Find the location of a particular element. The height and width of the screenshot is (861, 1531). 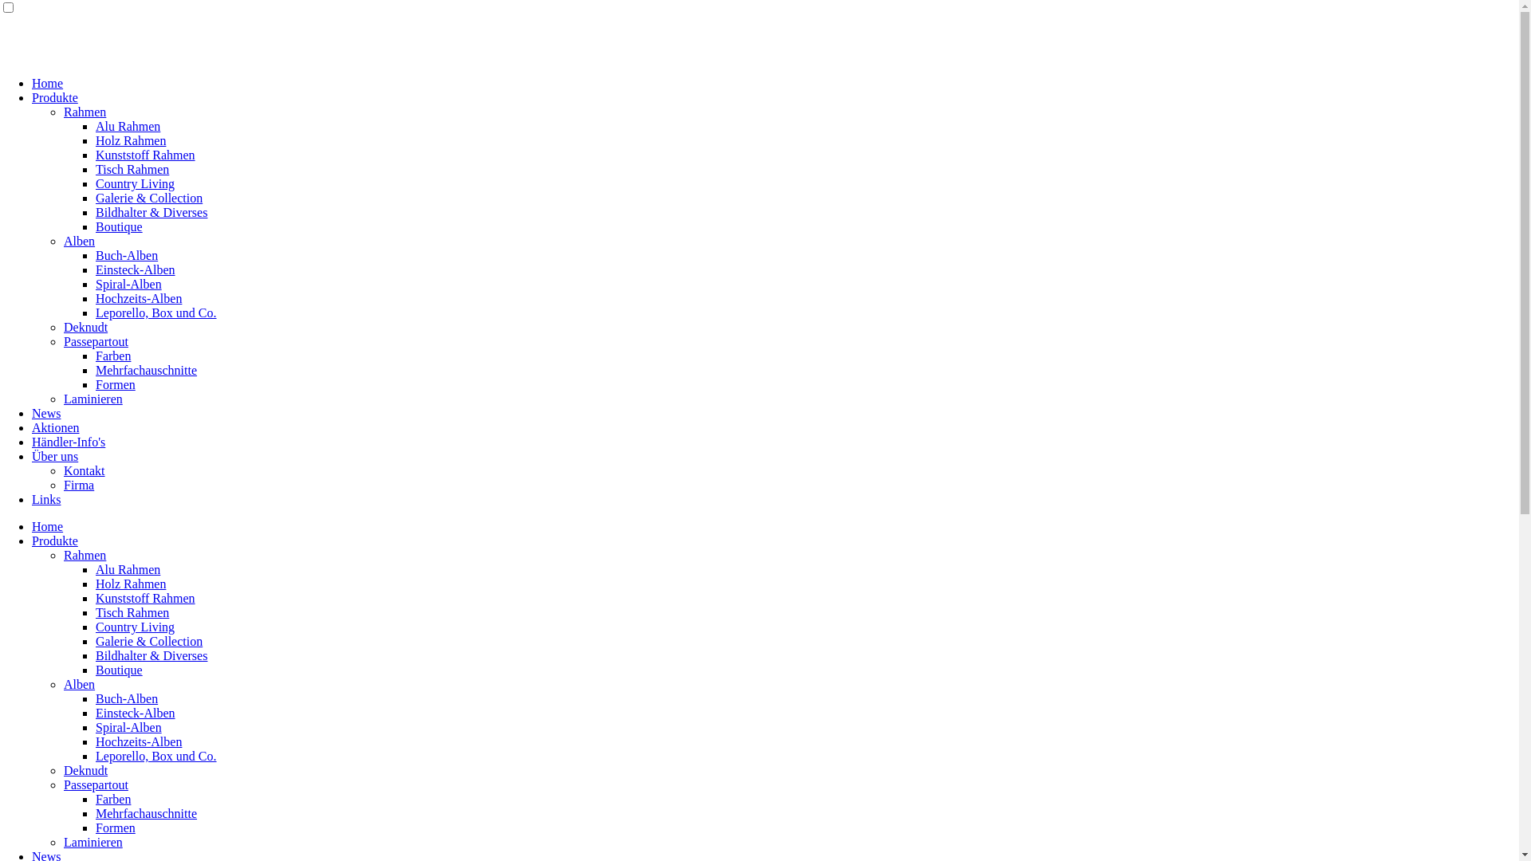

Holz Rahmen is located at coordinates (131, 584).